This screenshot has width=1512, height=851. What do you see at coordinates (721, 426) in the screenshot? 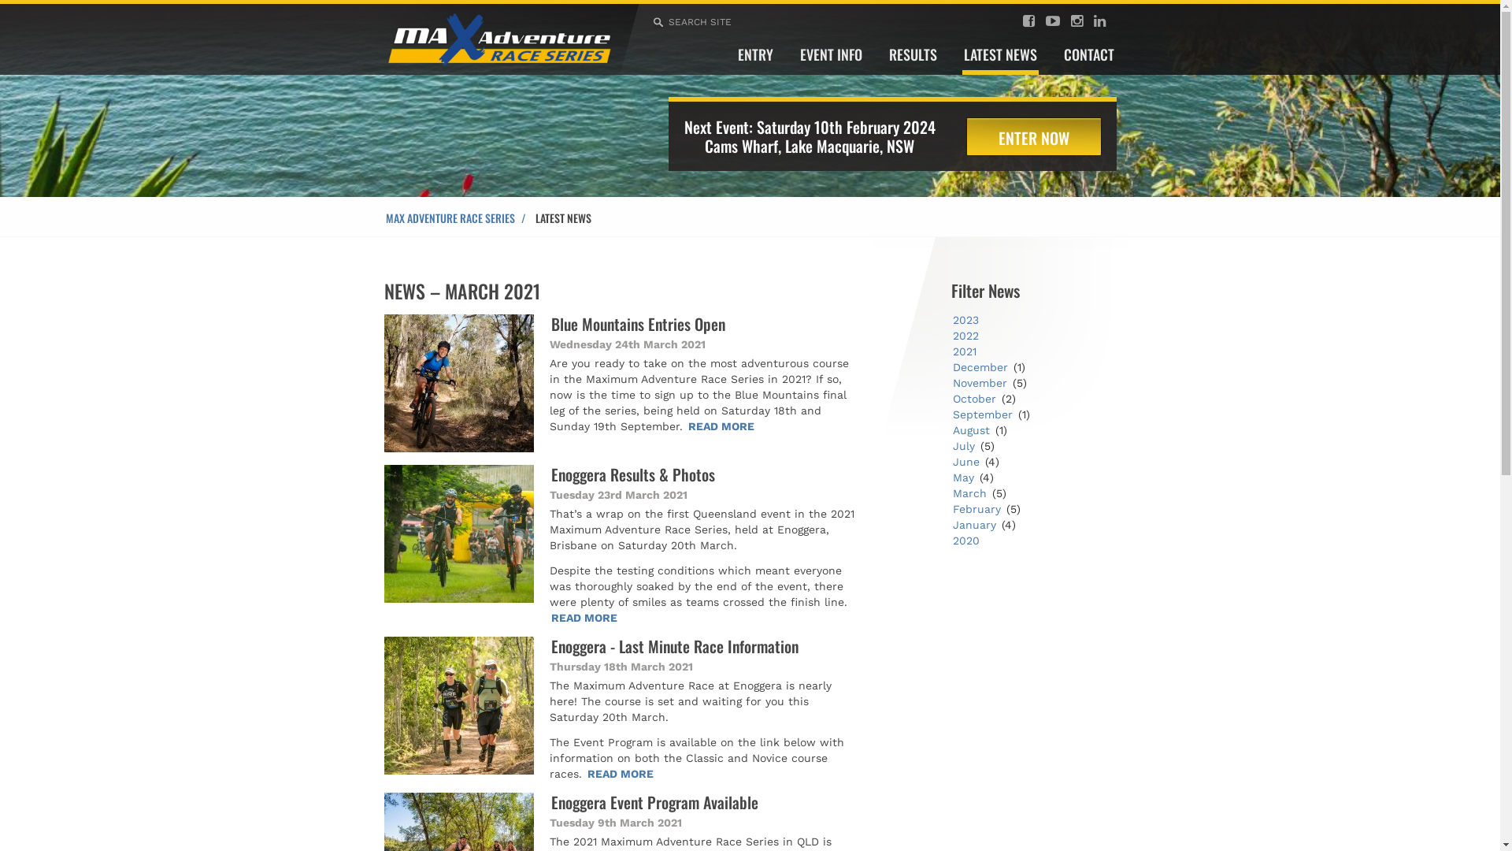
I see `READ MORE` at bounding box center [721, 426].